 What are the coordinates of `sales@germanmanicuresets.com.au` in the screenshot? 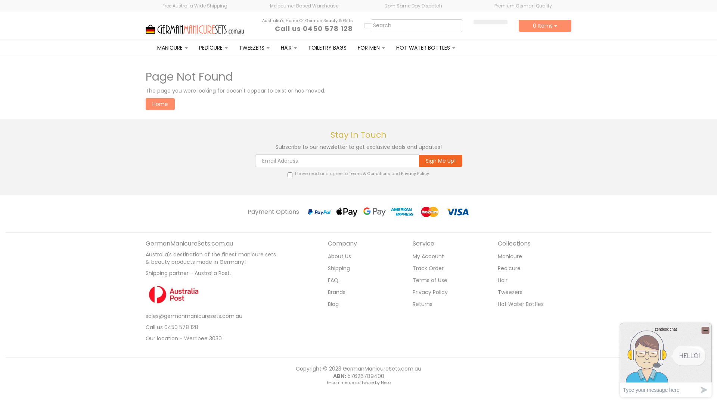 It's located at (194, 316).